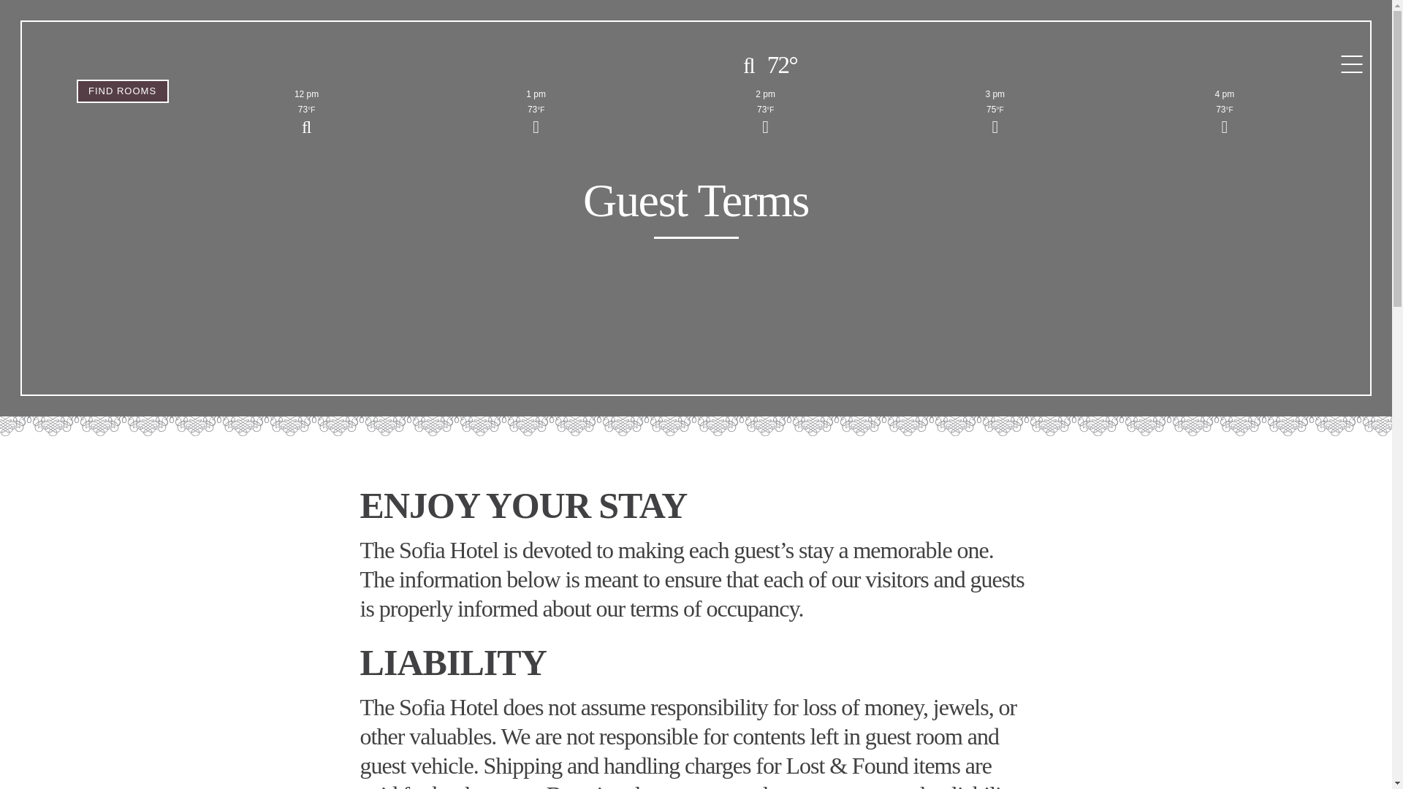  What do you see at coordinates (123, 91) in the screenshot?
I see `FIND ROOMS` at bounding box center [123, 91].